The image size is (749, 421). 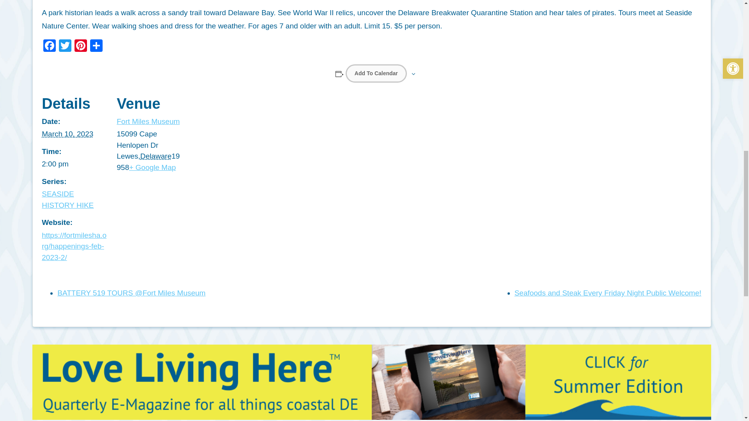 What do you see at coordinates (74, 165) in the screenshot?
I see `2023-03-10` at bounding box center [74, 165].